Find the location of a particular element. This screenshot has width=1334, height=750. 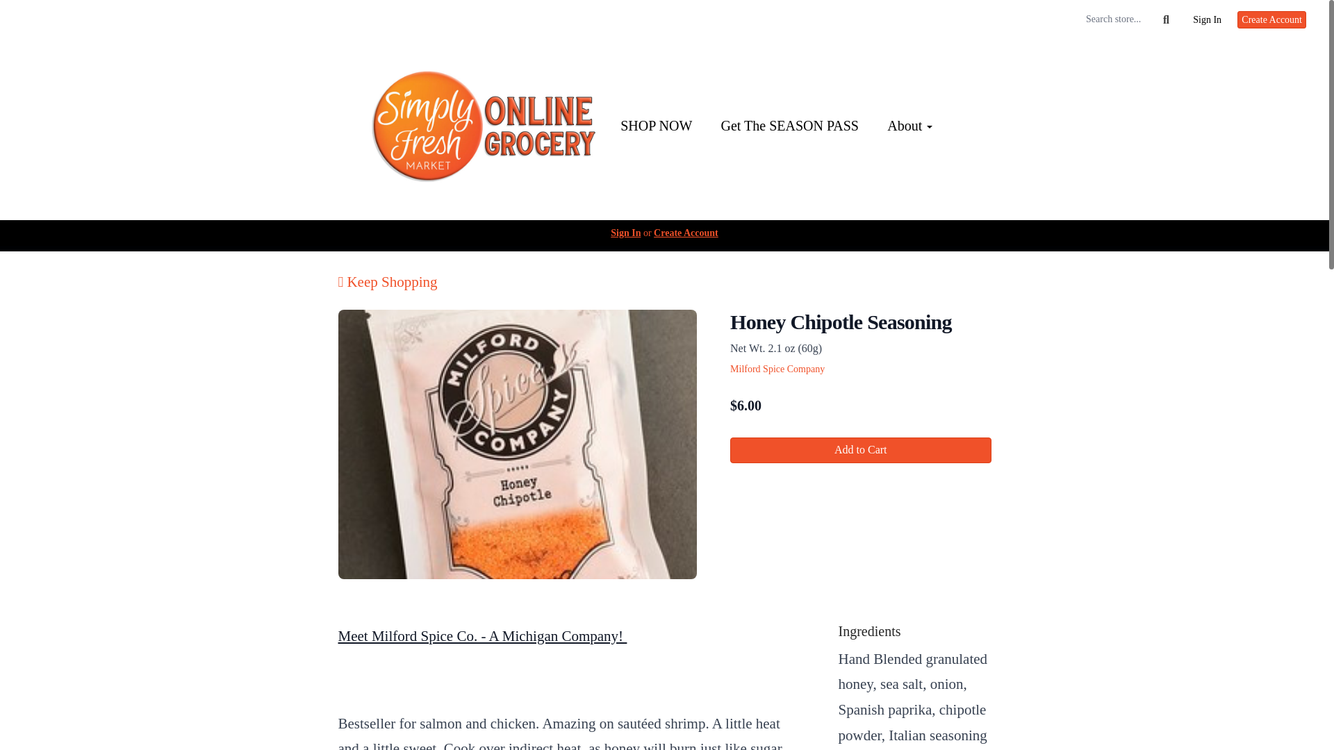

Create Account is located at coordinates (686, 233).